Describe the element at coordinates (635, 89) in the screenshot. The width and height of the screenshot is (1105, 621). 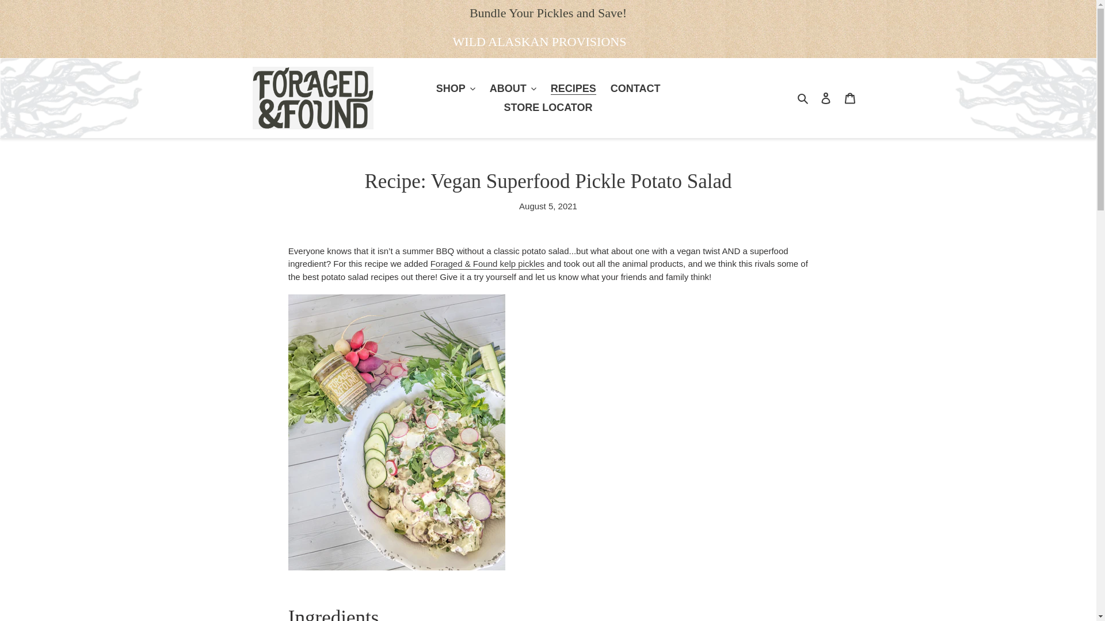
I see `CONTACT` at that location.